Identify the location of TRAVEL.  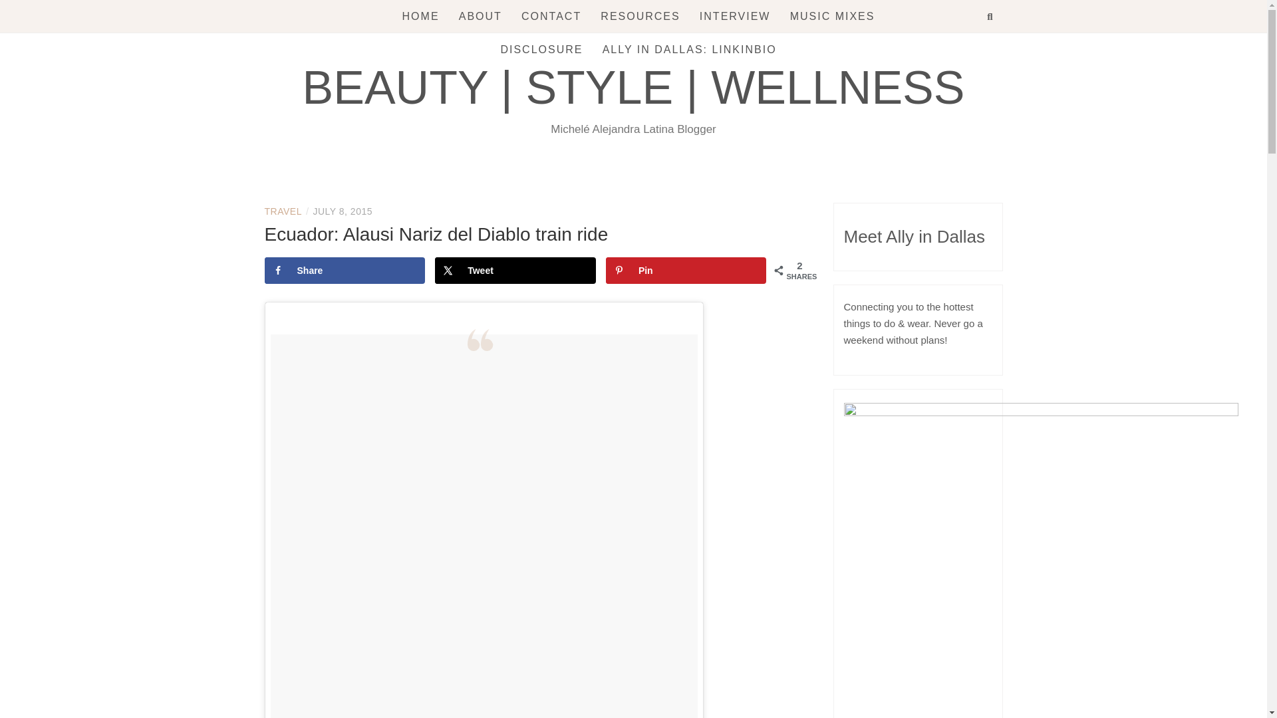
(283, 211).